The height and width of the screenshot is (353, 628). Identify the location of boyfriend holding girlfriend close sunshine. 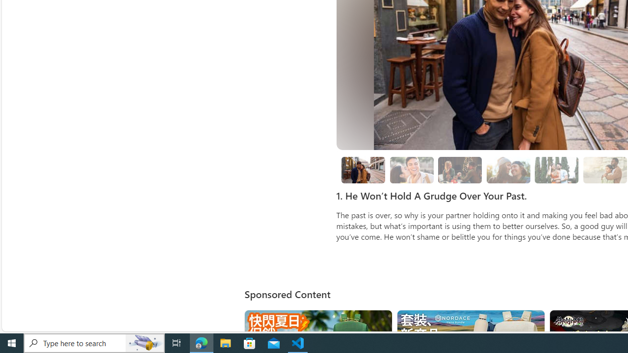
(604, 170).